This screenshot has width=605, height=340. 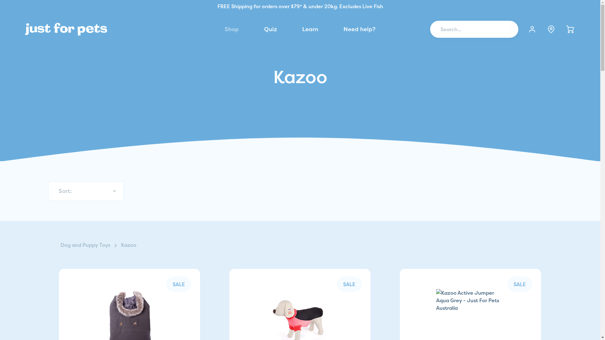 What do you see at coordinates (86, 245) in the screenshot?
I see `Dog and Puppy Toys` at bounding box center [86, 245].